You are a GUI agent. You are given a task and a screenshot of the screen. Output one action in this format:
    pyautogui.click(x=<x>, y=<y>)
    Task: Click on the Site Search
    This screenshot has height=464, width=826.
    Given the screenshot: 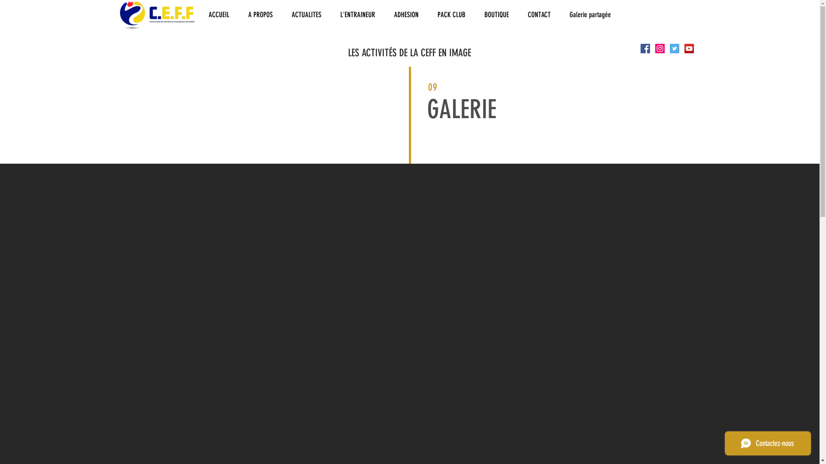 What is the action you would take?
    pyautogui.click(x=667, y=16)
    